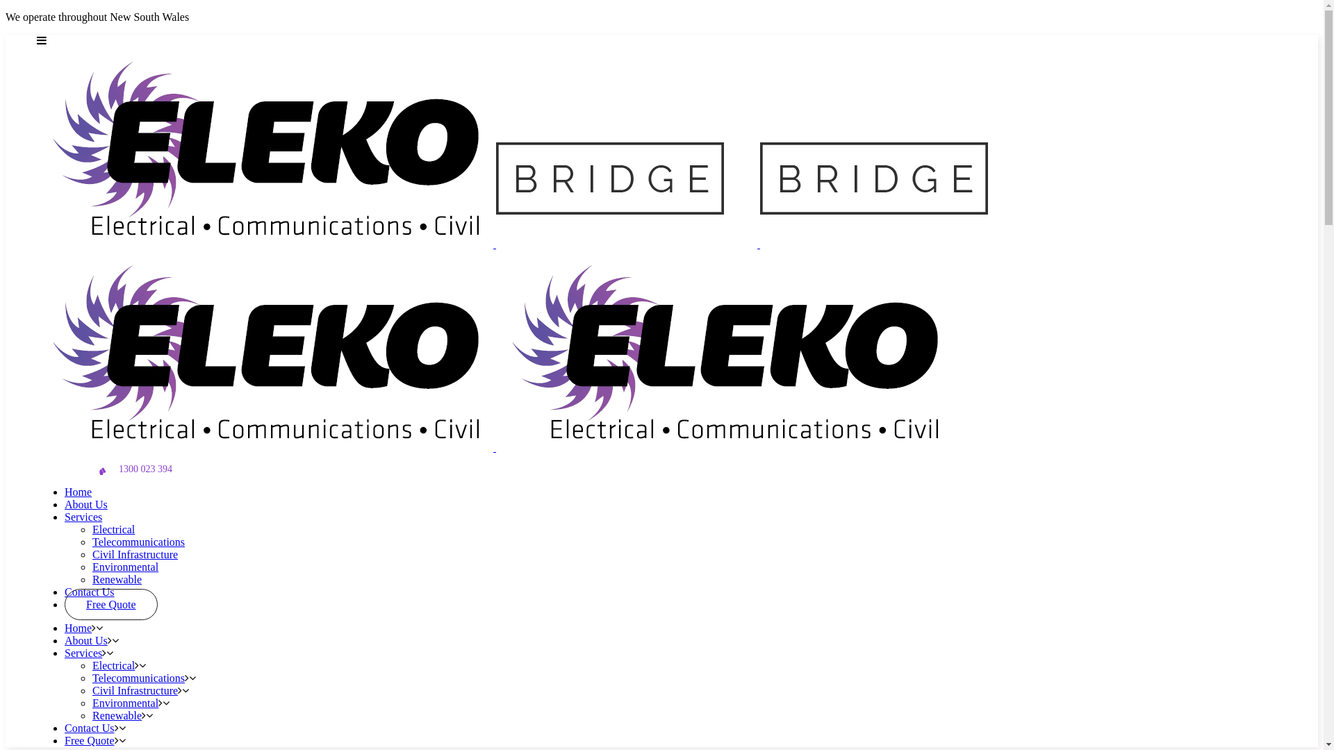  What do you see at coordinates (90, 592) in the screenshot?
I see `Contact Us` at bounding box center [90, 592].